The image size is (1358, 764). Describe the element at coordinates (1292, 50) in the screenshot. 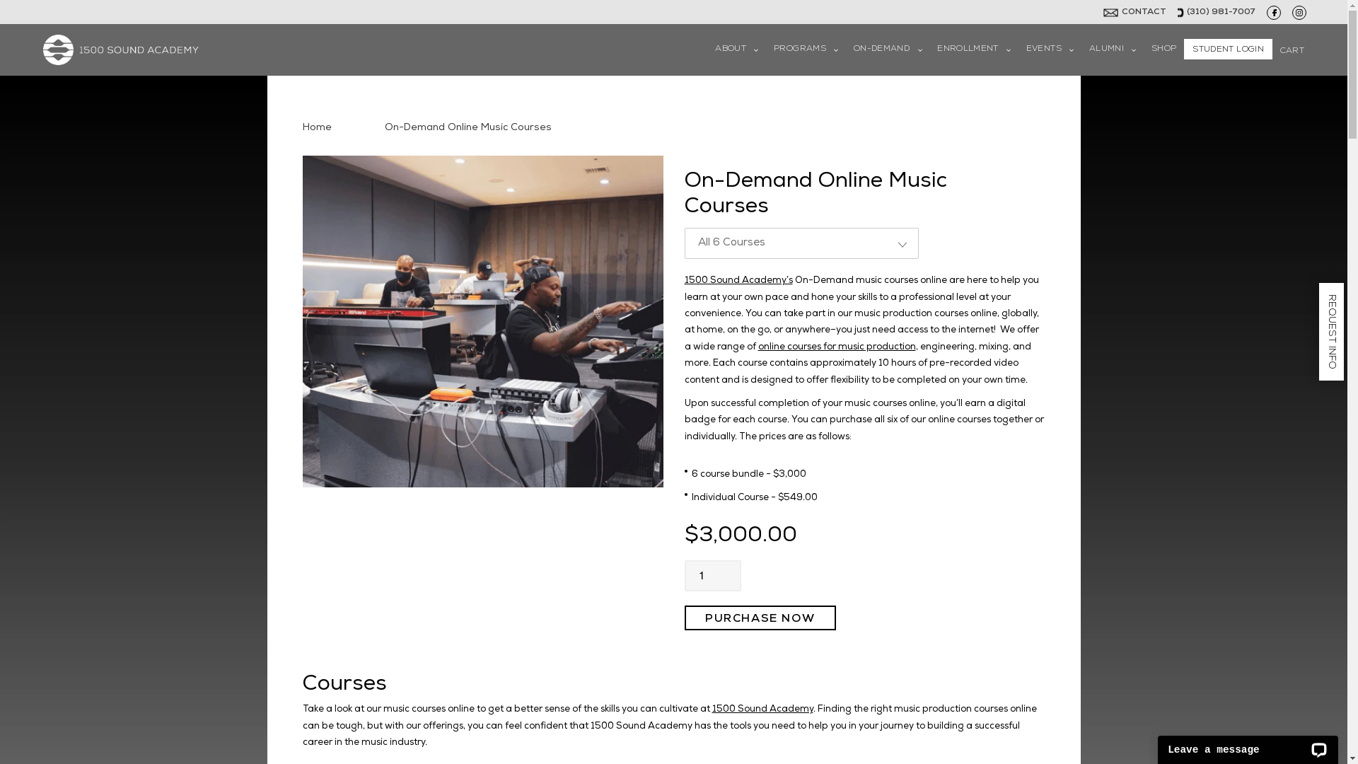

I see `CART
Cart` at that location.